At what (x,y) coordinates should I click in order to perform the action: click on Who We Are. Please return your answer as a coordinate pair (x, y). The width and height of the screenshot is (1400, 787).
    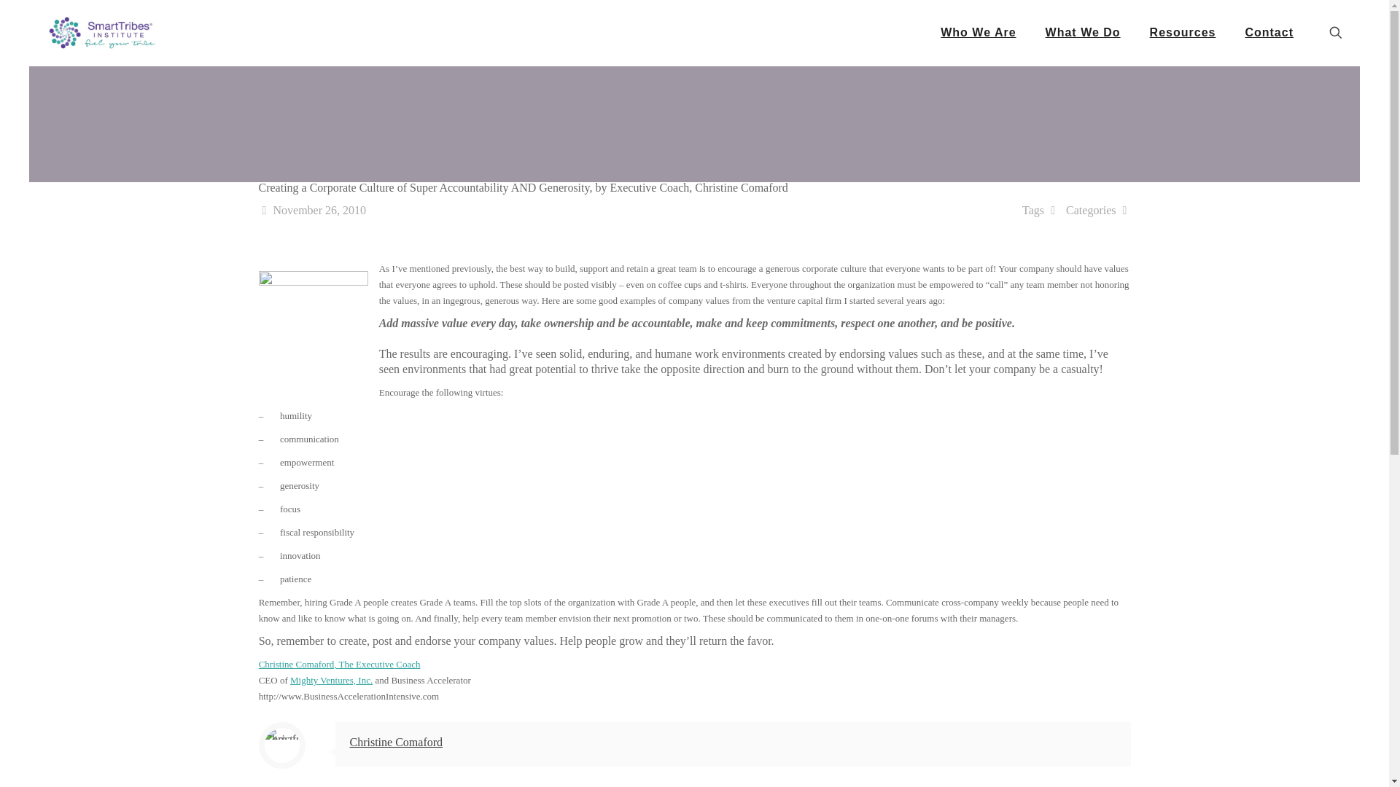
    Looking at the image, I should click on (978, 32).